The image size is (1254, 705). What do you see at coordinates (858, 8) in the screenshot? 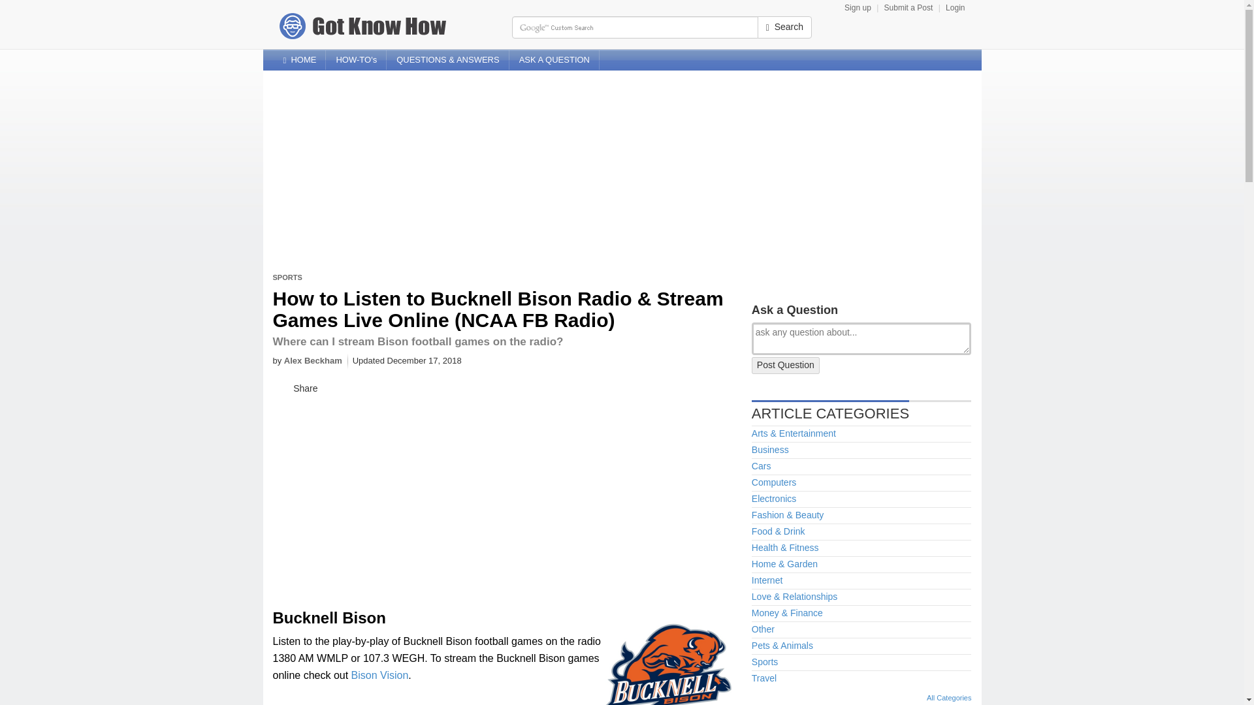
I see `Sign up` at bounding box center [858, 8].